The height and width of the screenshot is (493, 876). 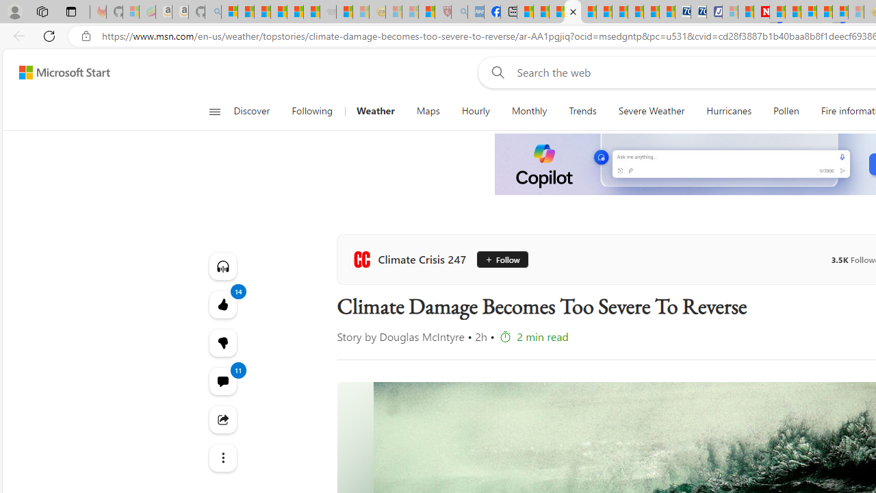 I want to click on Combat Siege - Sleeping, so click(x=328, y=12).